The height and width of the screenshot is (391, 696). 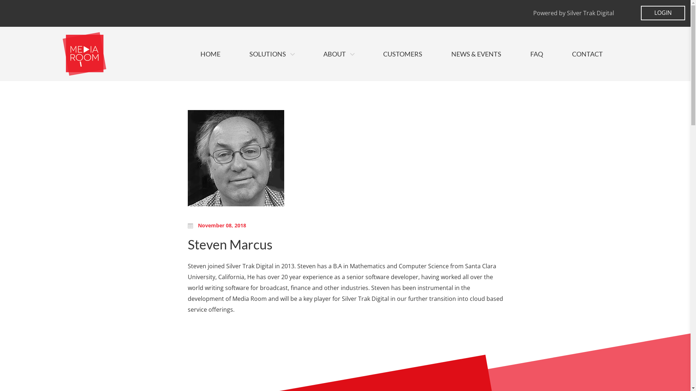 I want to click on SOLUTIONS, so click(x=272, y=54).